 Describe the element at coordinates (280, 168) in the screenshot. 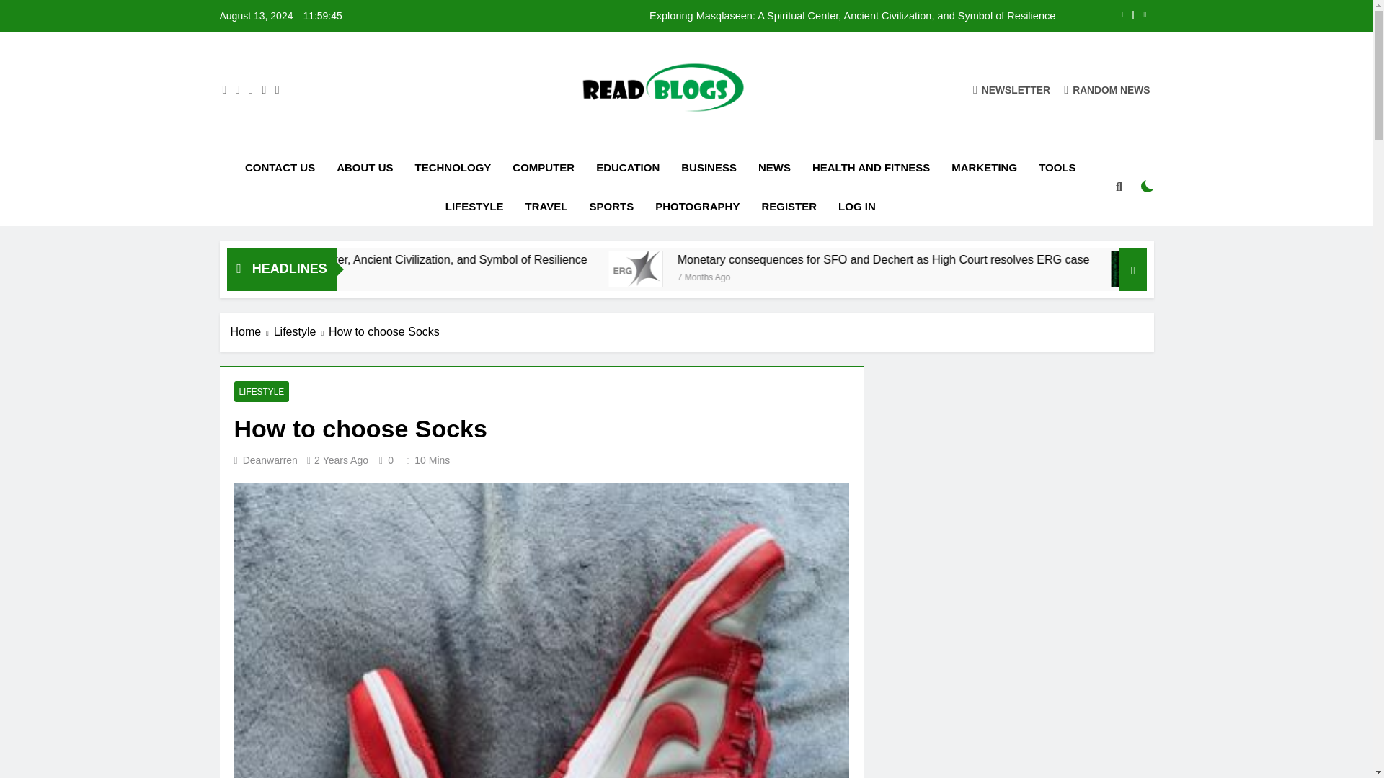

I see `CONTACT US` at that location.